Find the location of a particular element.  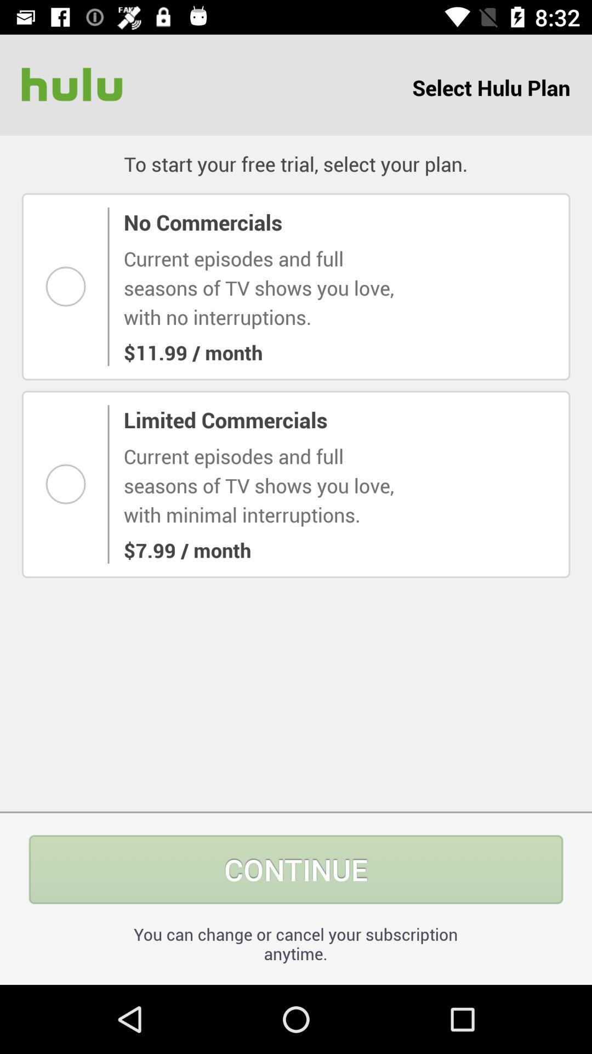

option button is located at coordinates (69, 484).